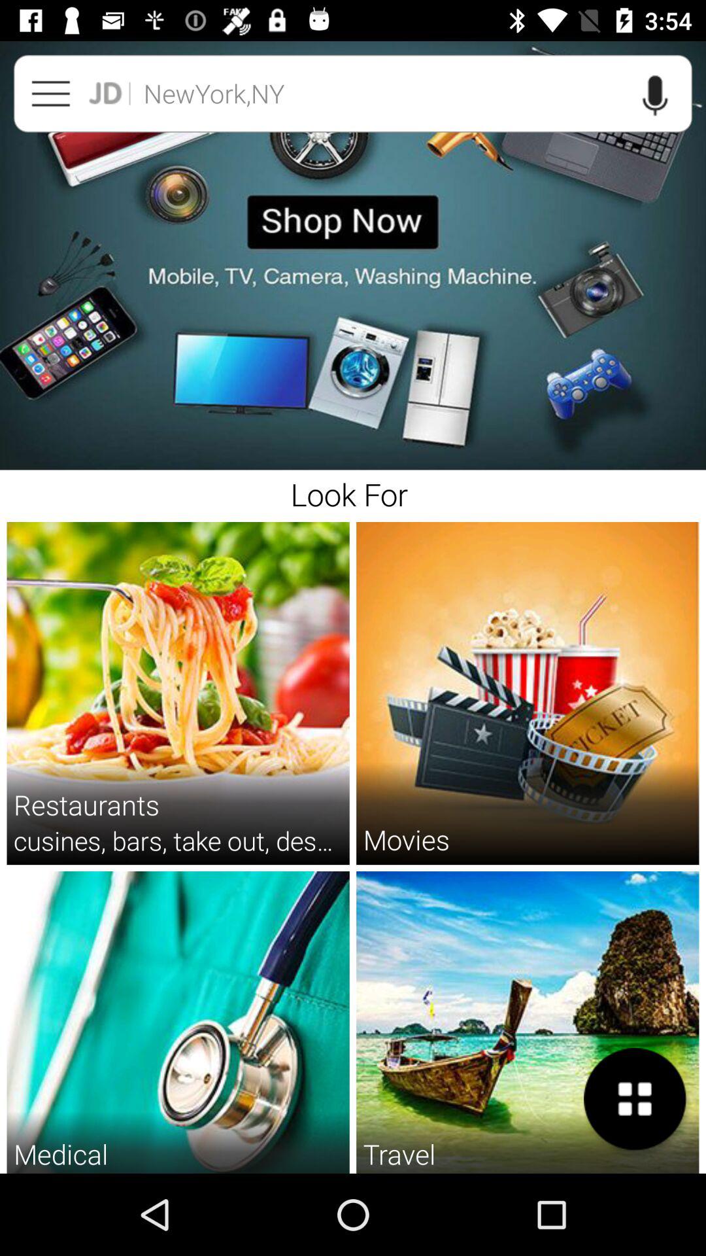 The height and width of the screenshot is (1256, 706). Describe the element at coordinates (178, 840) in the screenshot. I see `select the cusines bars take item` at that location.